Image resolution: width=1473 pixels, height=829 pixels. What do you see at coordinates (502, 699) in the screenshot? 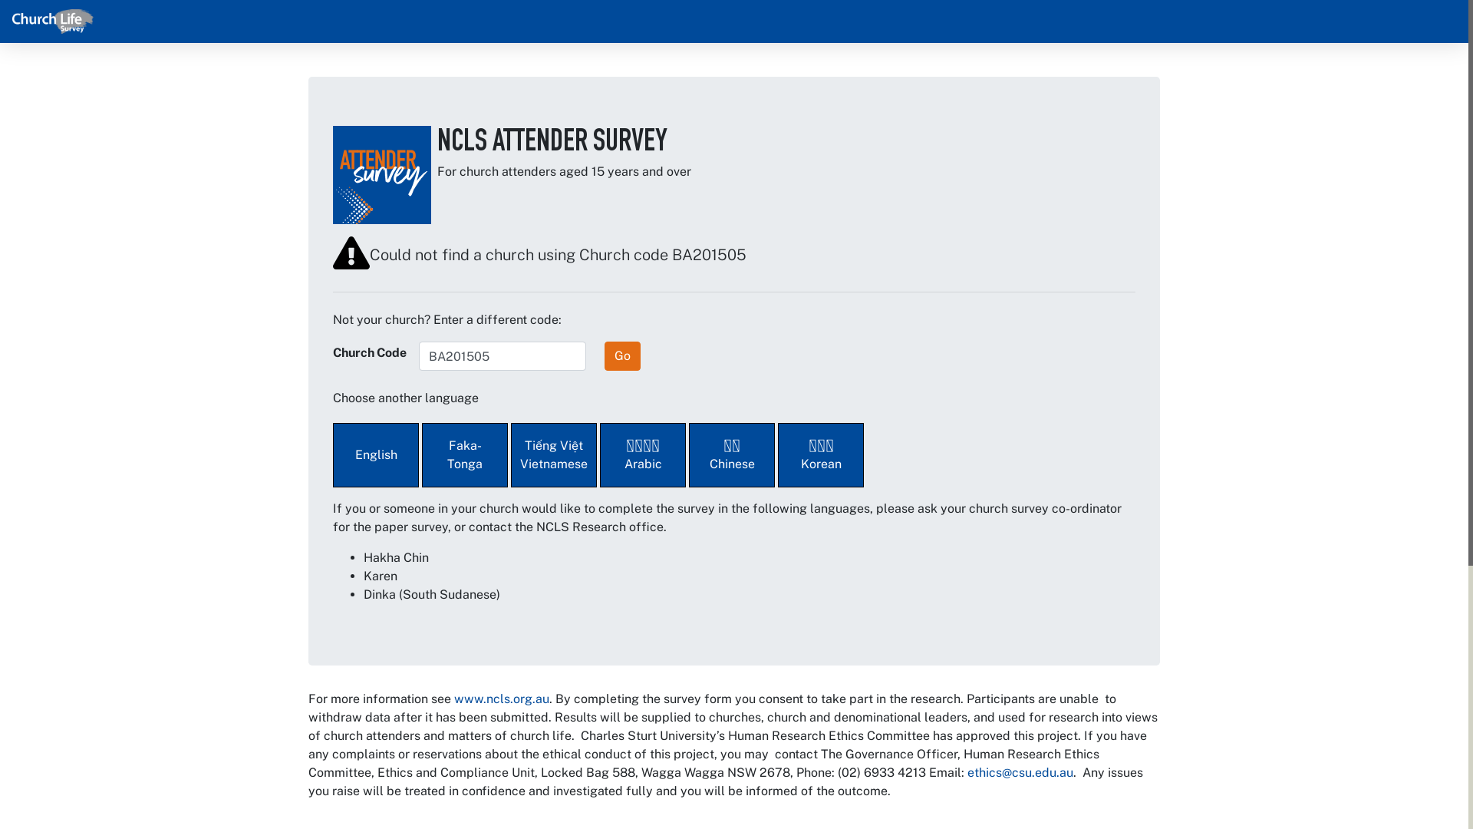
I see `www.ncls.org.au` at bounding box center [502, 699].